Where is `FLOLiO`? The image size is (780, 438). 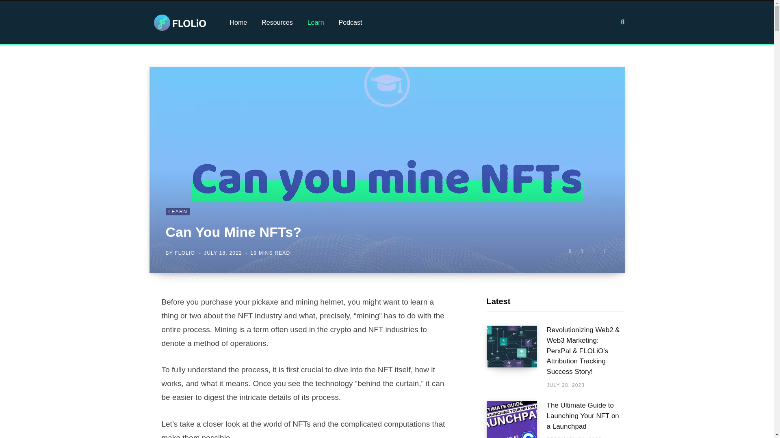
FLOLiO is located at coordinates (180, 22).